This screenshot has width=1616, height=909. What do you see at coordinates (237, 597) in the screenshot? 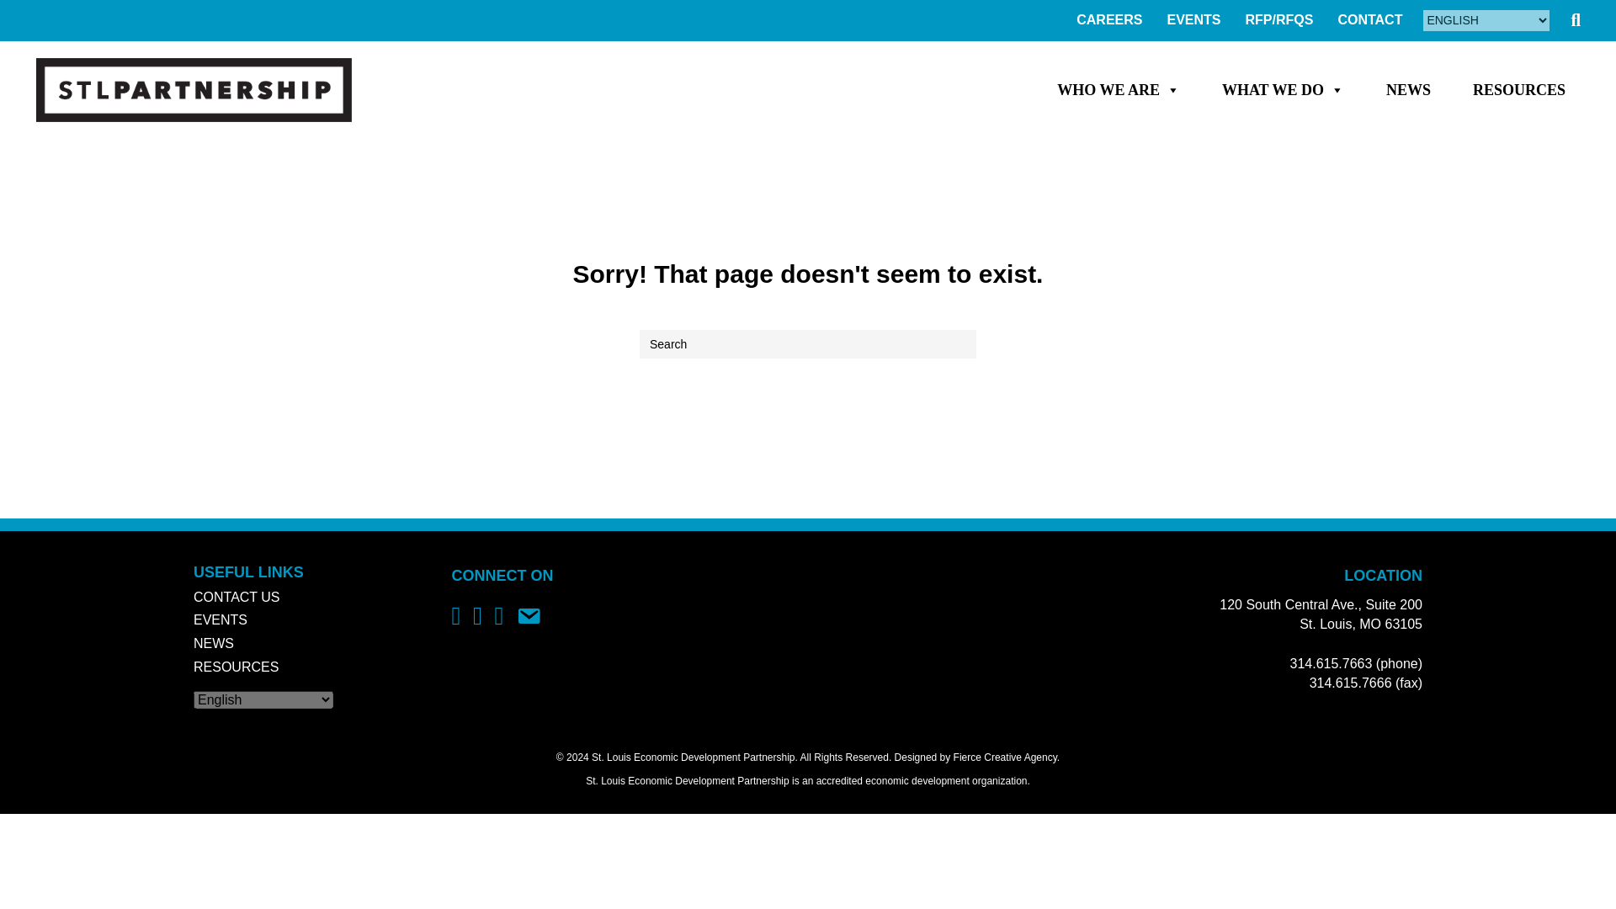
I see `CONTACT US` at bounding box center [237, 597].